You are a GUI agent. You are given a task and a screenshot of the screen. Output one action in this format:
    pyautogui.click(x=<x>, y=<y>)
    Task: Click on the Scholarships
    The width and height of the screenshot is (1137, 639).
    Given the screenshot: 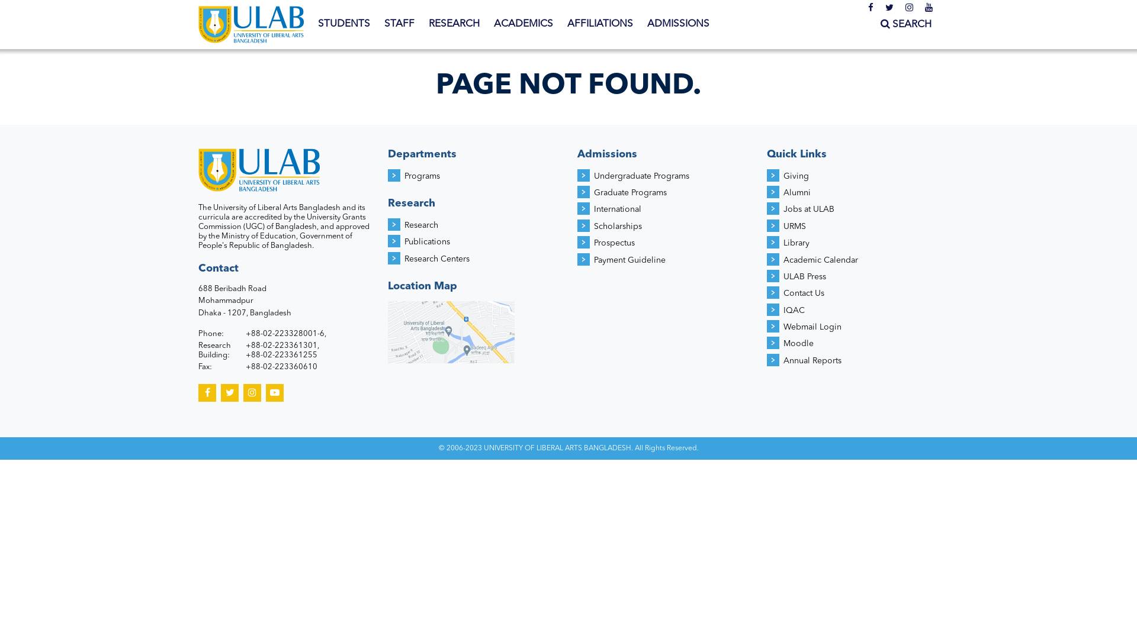 What is the action you would take?
    pyautogui.click(x=618, y=227)
    